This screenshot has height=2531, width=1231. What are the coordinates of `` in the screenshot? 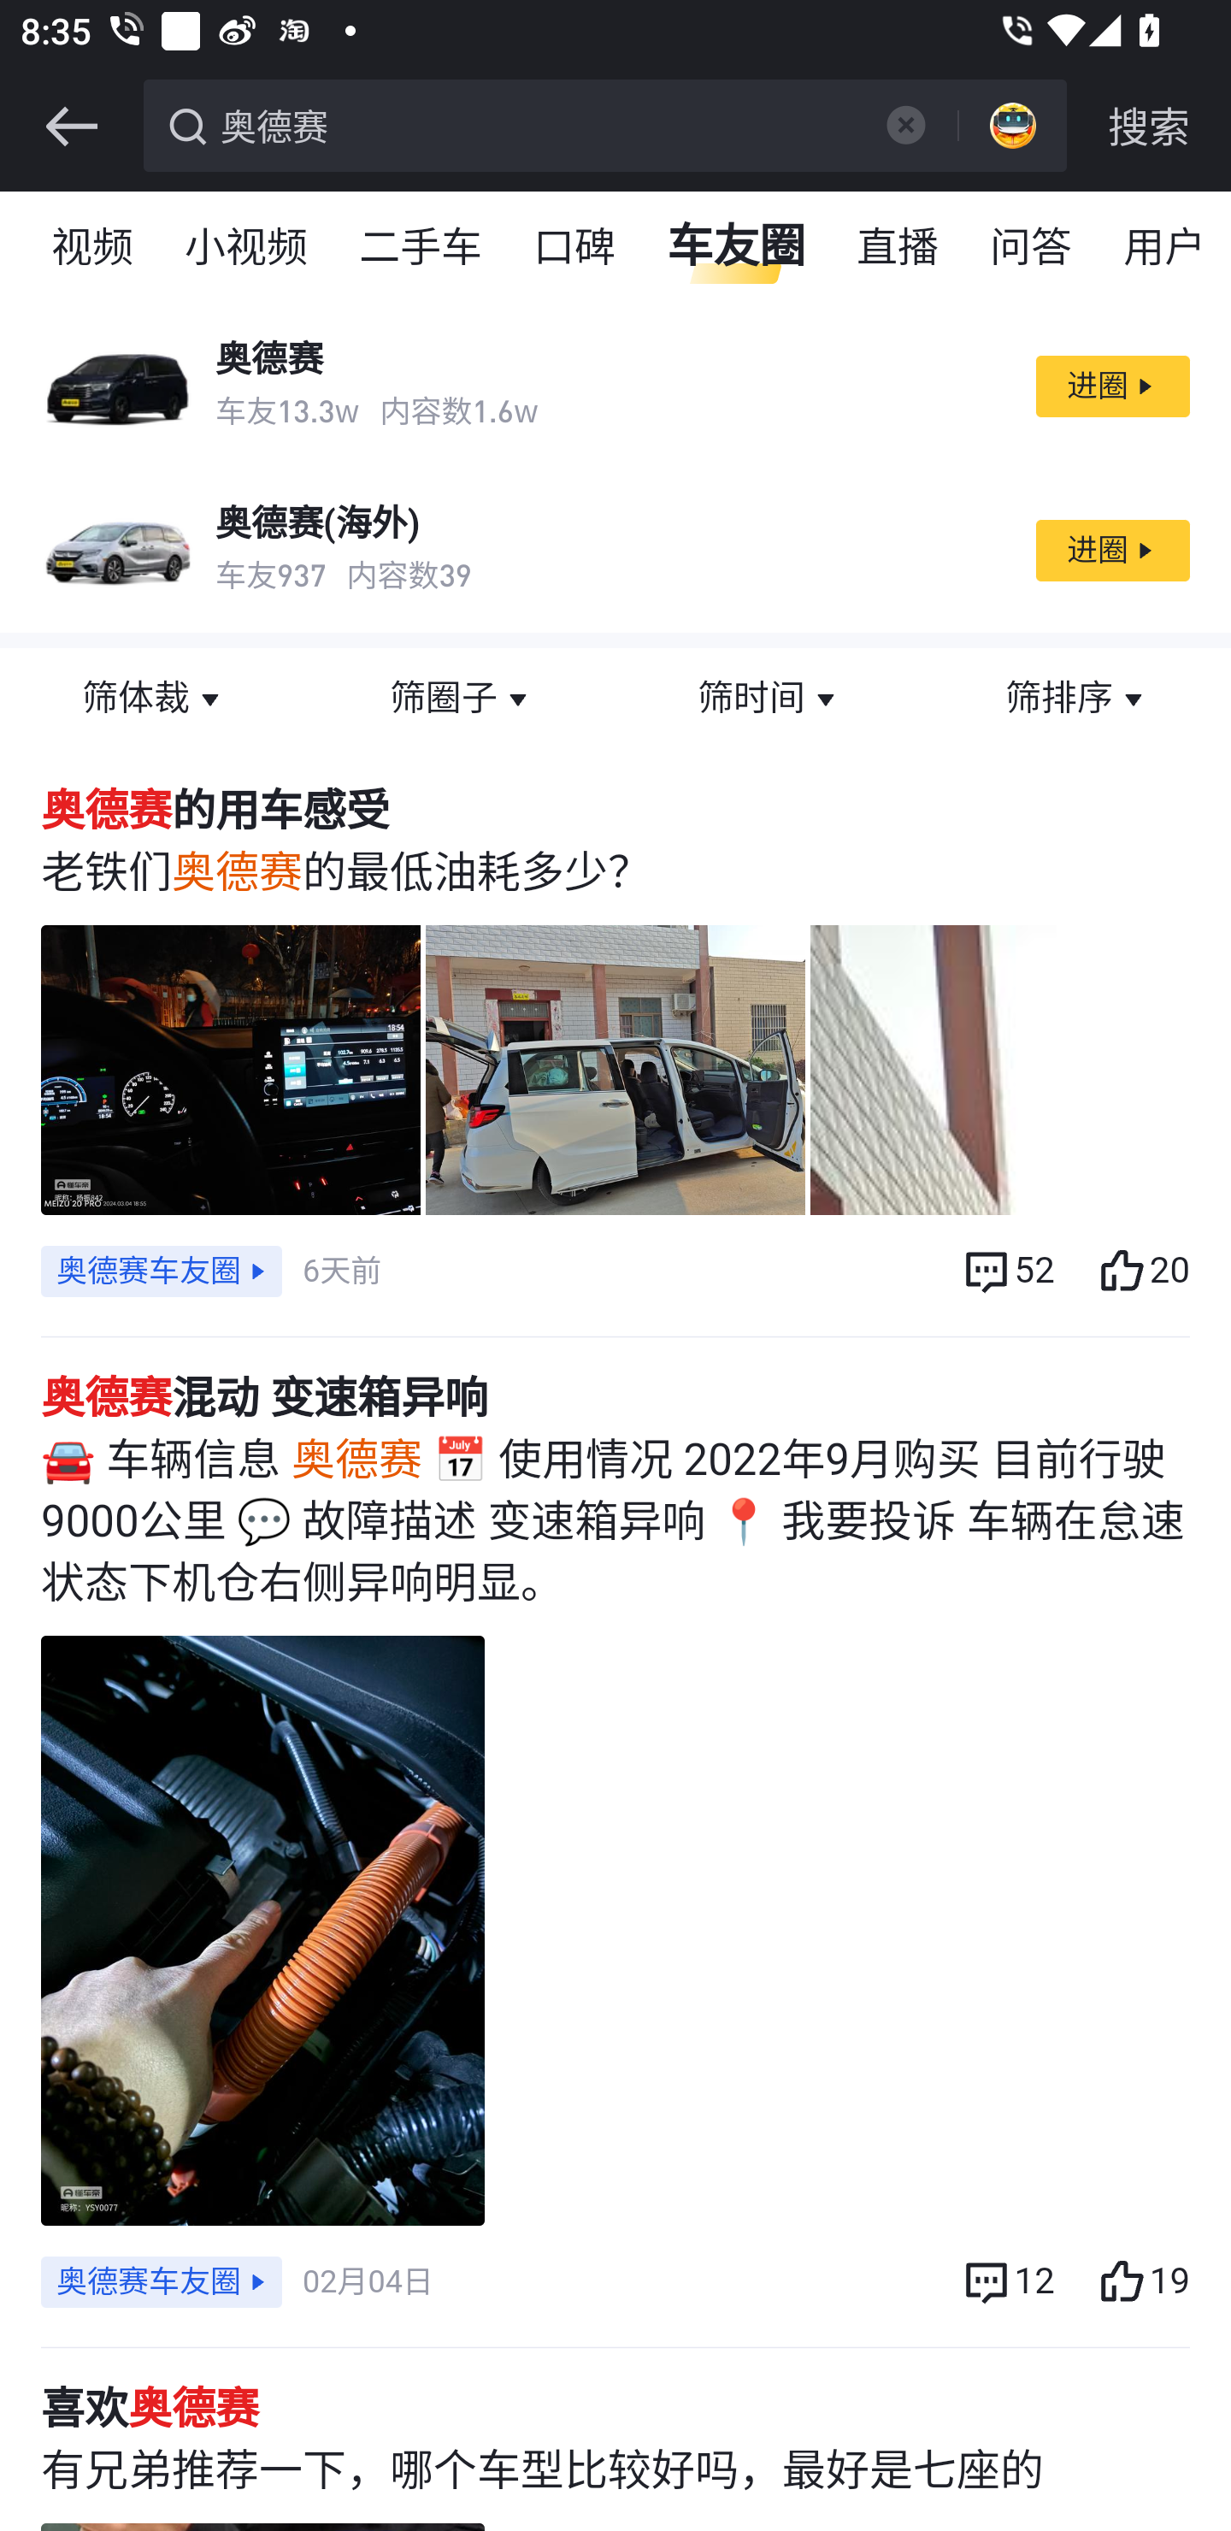 It's located at (71, 127).